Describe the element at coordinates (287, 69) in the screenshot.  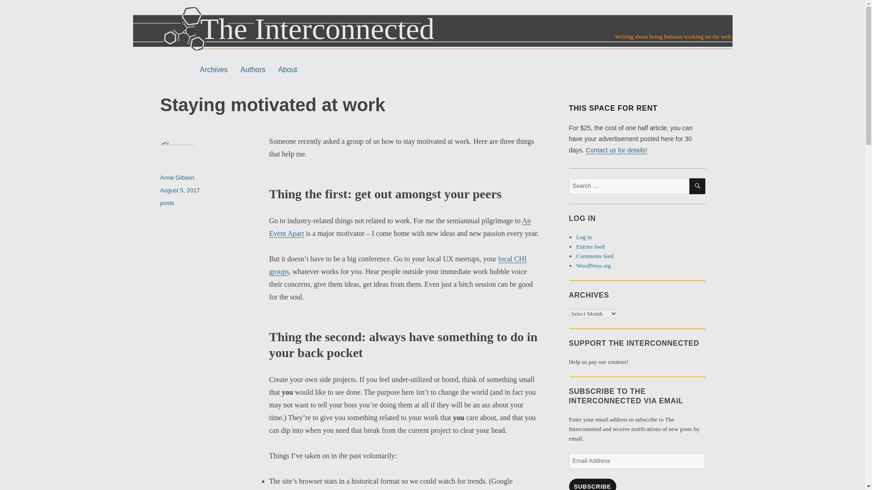
I see `About` at that location.